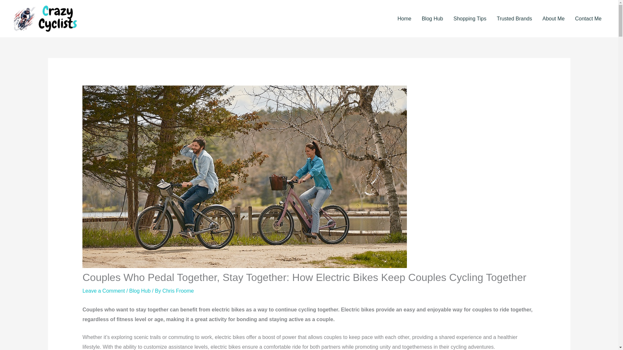  What do you see at coordinates (104, 291) in the screenshot?
I see `Leave a Comment` at bounding box center [104, 291].